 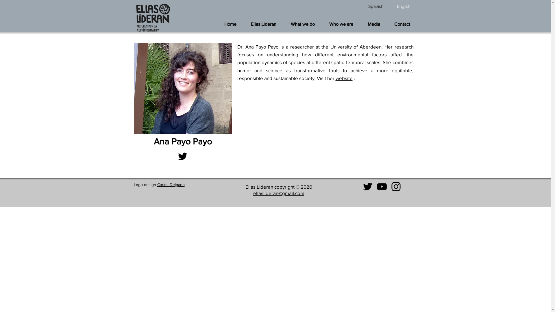 I want to click on Who we are, so click(x=341, y=24).